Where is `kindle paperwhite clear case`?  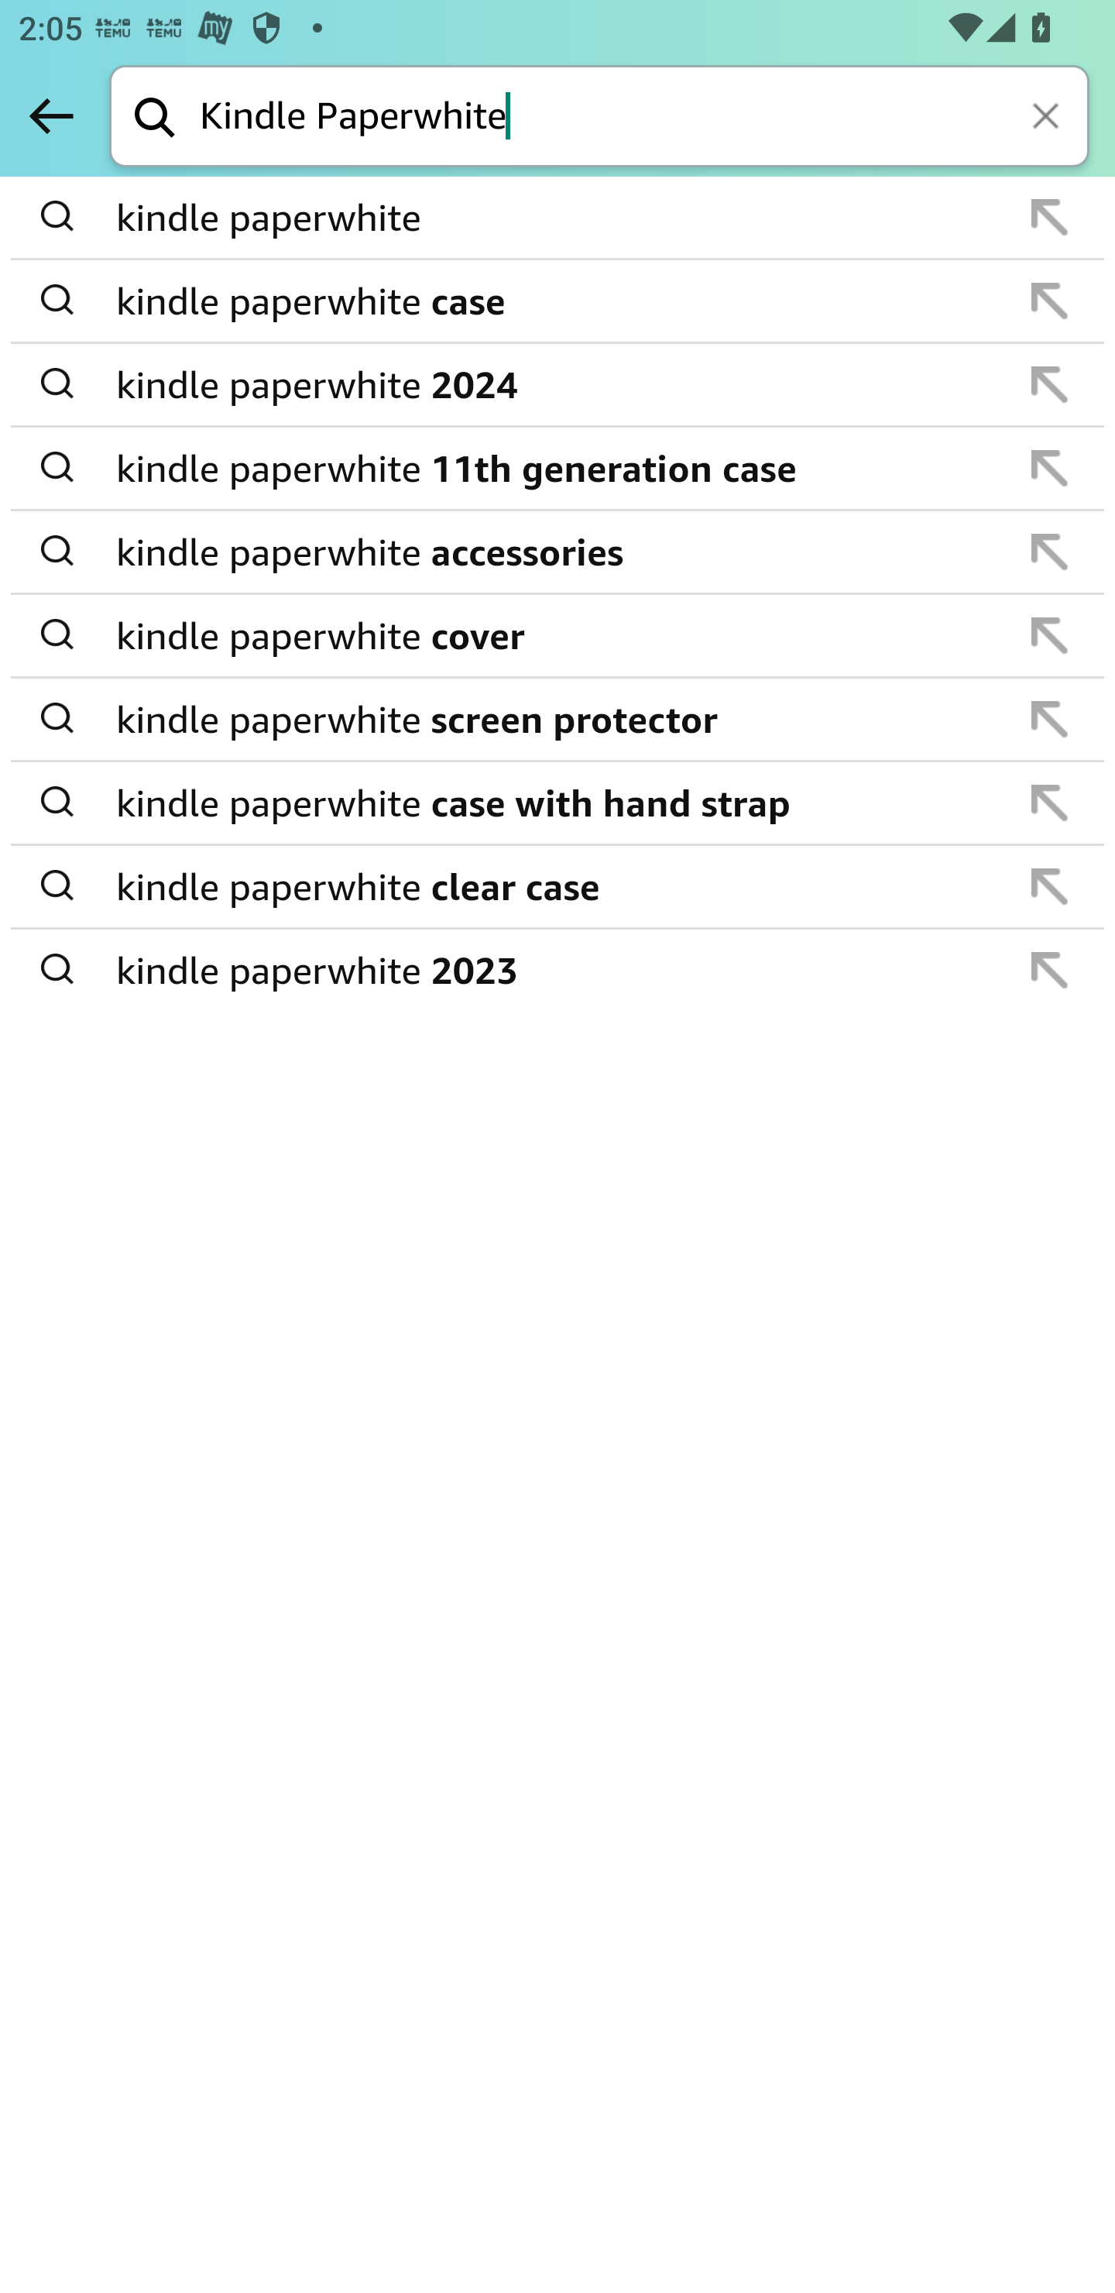
kindle paperwhite clear case is located at coordinates (559, 886).